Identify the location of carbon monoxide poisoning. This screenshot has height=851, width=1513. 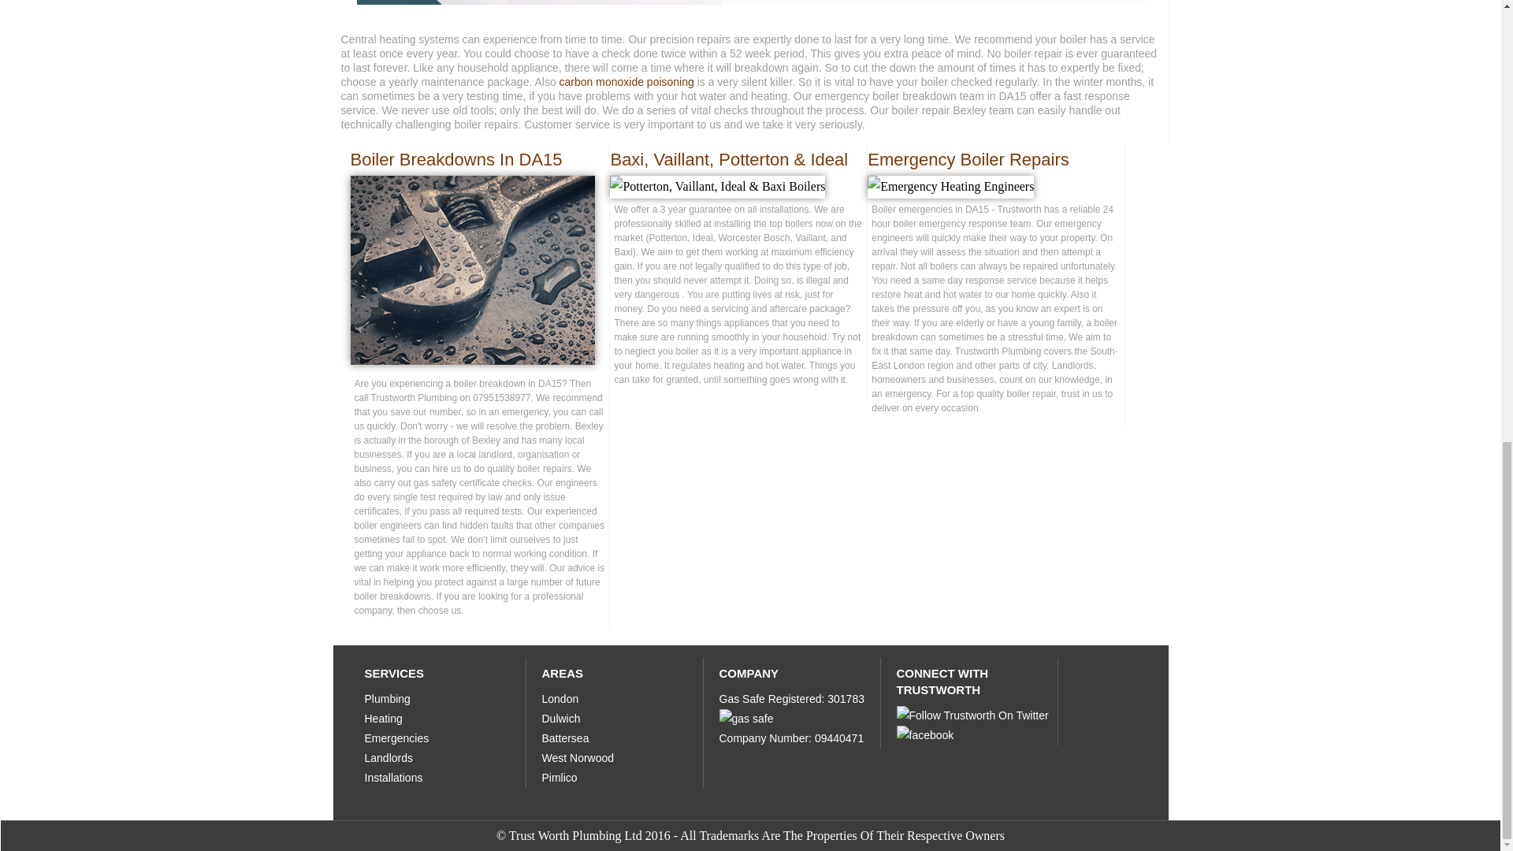
(627, 82).